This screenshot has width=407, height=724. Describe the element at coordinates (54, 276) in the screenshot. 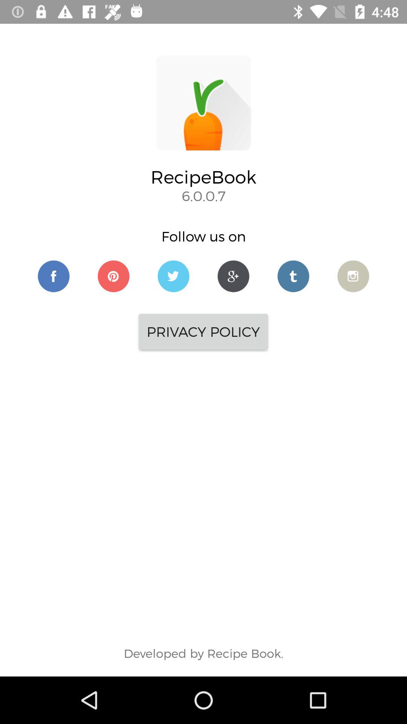

I see `toggle facebook` at that location.